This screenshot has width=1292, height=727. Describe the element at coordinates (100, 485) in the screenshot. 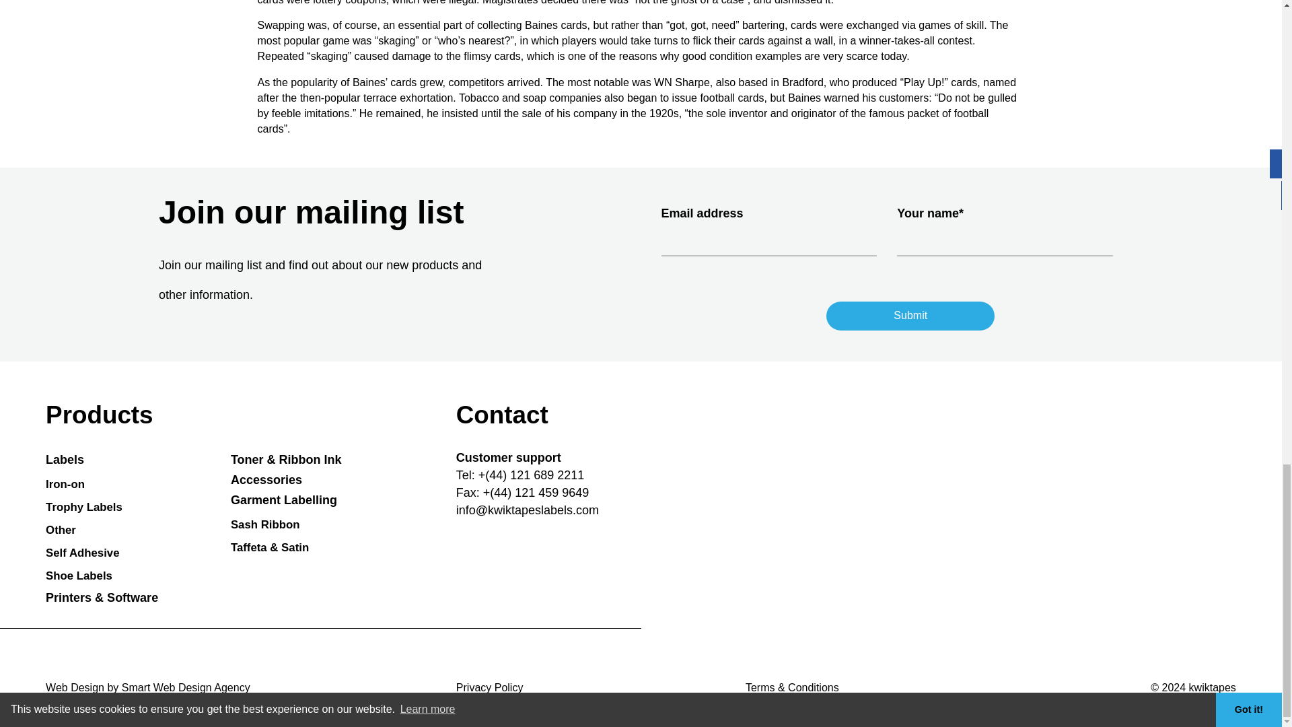

I see `Iron-on` at that location.